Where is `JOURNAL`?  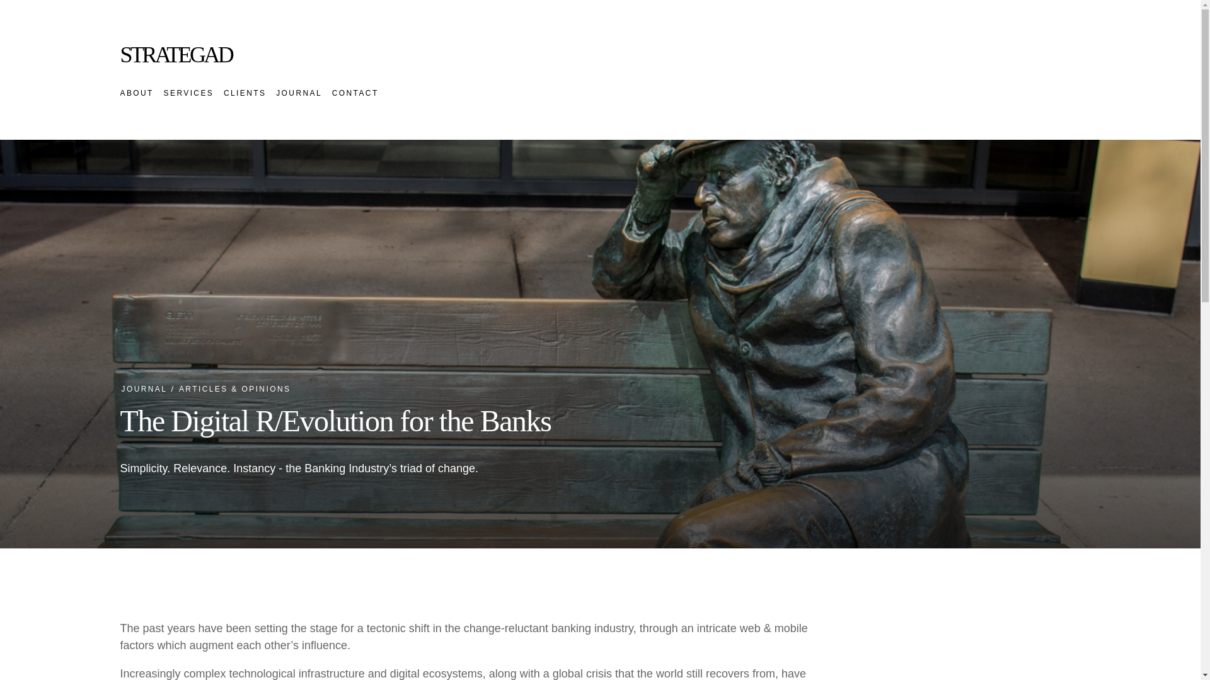
JOURNAL is located at coordinates (299, 93).